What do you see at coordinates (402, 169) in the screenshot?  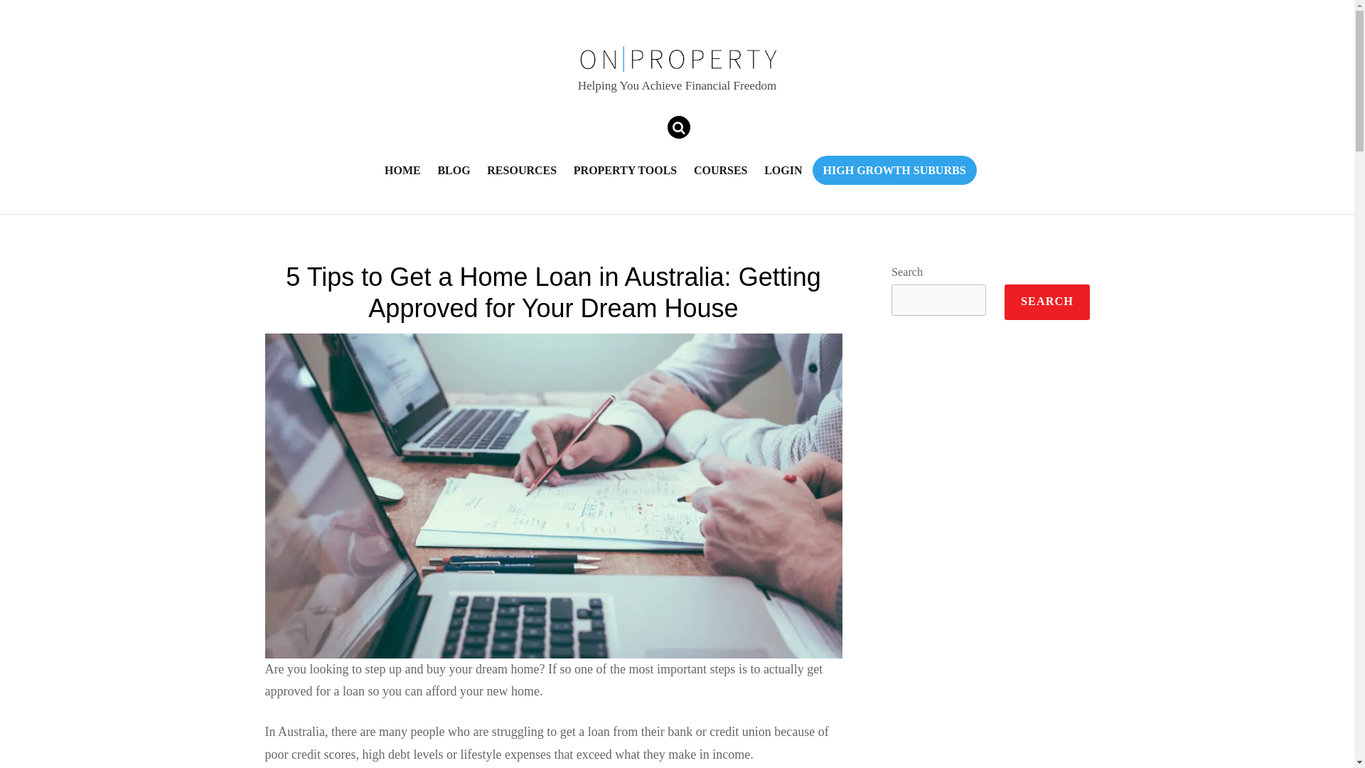 I see `HOME` at bounding box center [402, 169].